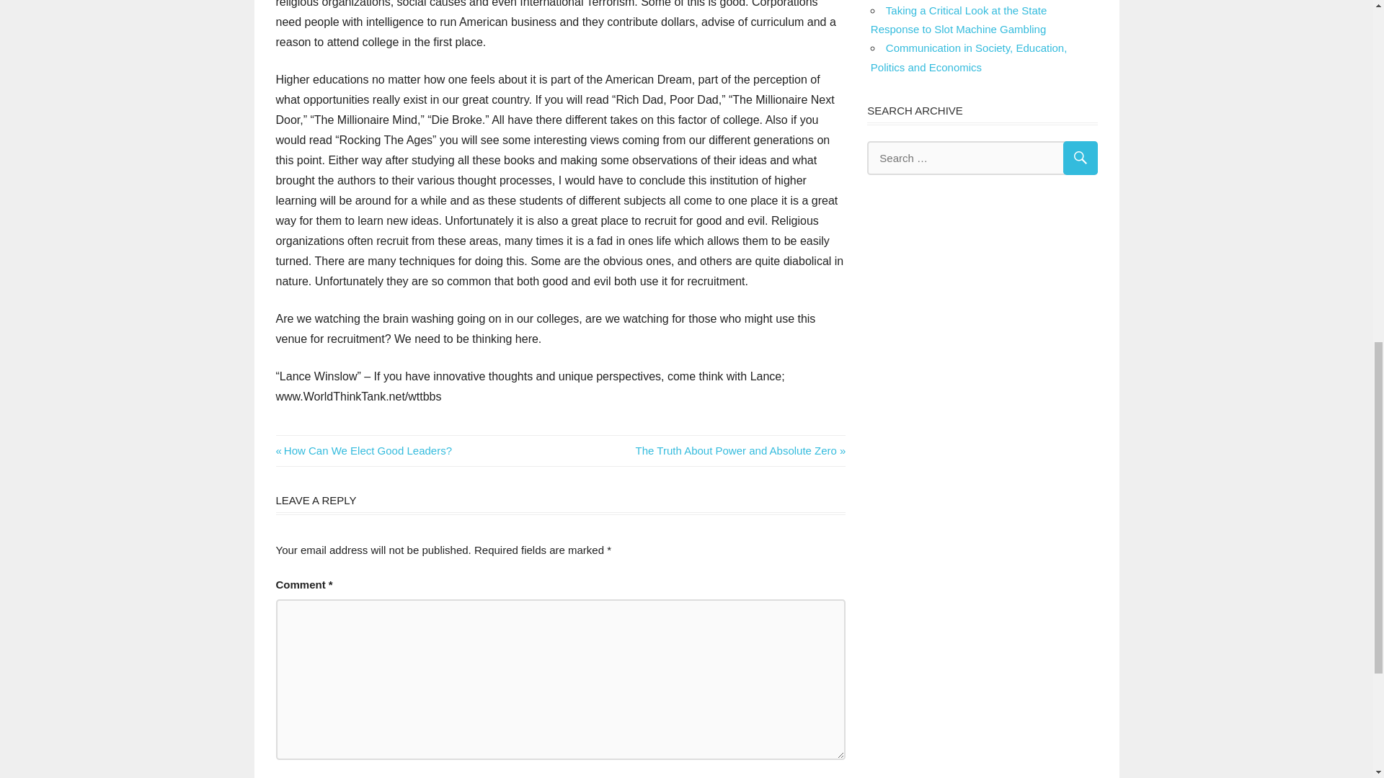  Describe the element at coordinates (363, 450) in the screenshot. I see `Search for:` at that location.